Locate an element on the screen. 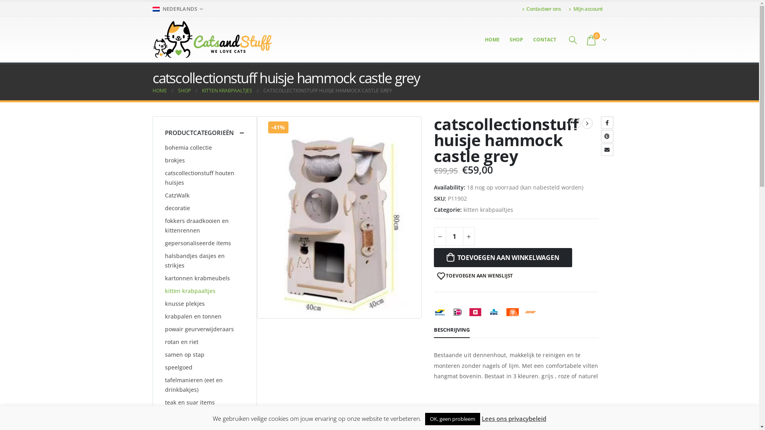 Image resolution: width=765 pixels, height=430 pixels. gepersonaliseerde items is located at coordinates (198, 243).